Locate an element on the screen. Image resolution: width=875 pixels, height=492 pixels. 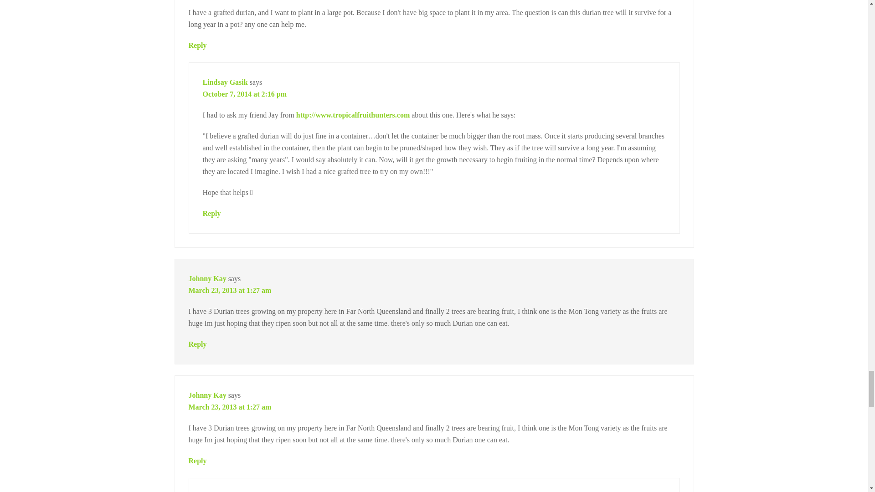
Reply is located at coordinates (198, 45).